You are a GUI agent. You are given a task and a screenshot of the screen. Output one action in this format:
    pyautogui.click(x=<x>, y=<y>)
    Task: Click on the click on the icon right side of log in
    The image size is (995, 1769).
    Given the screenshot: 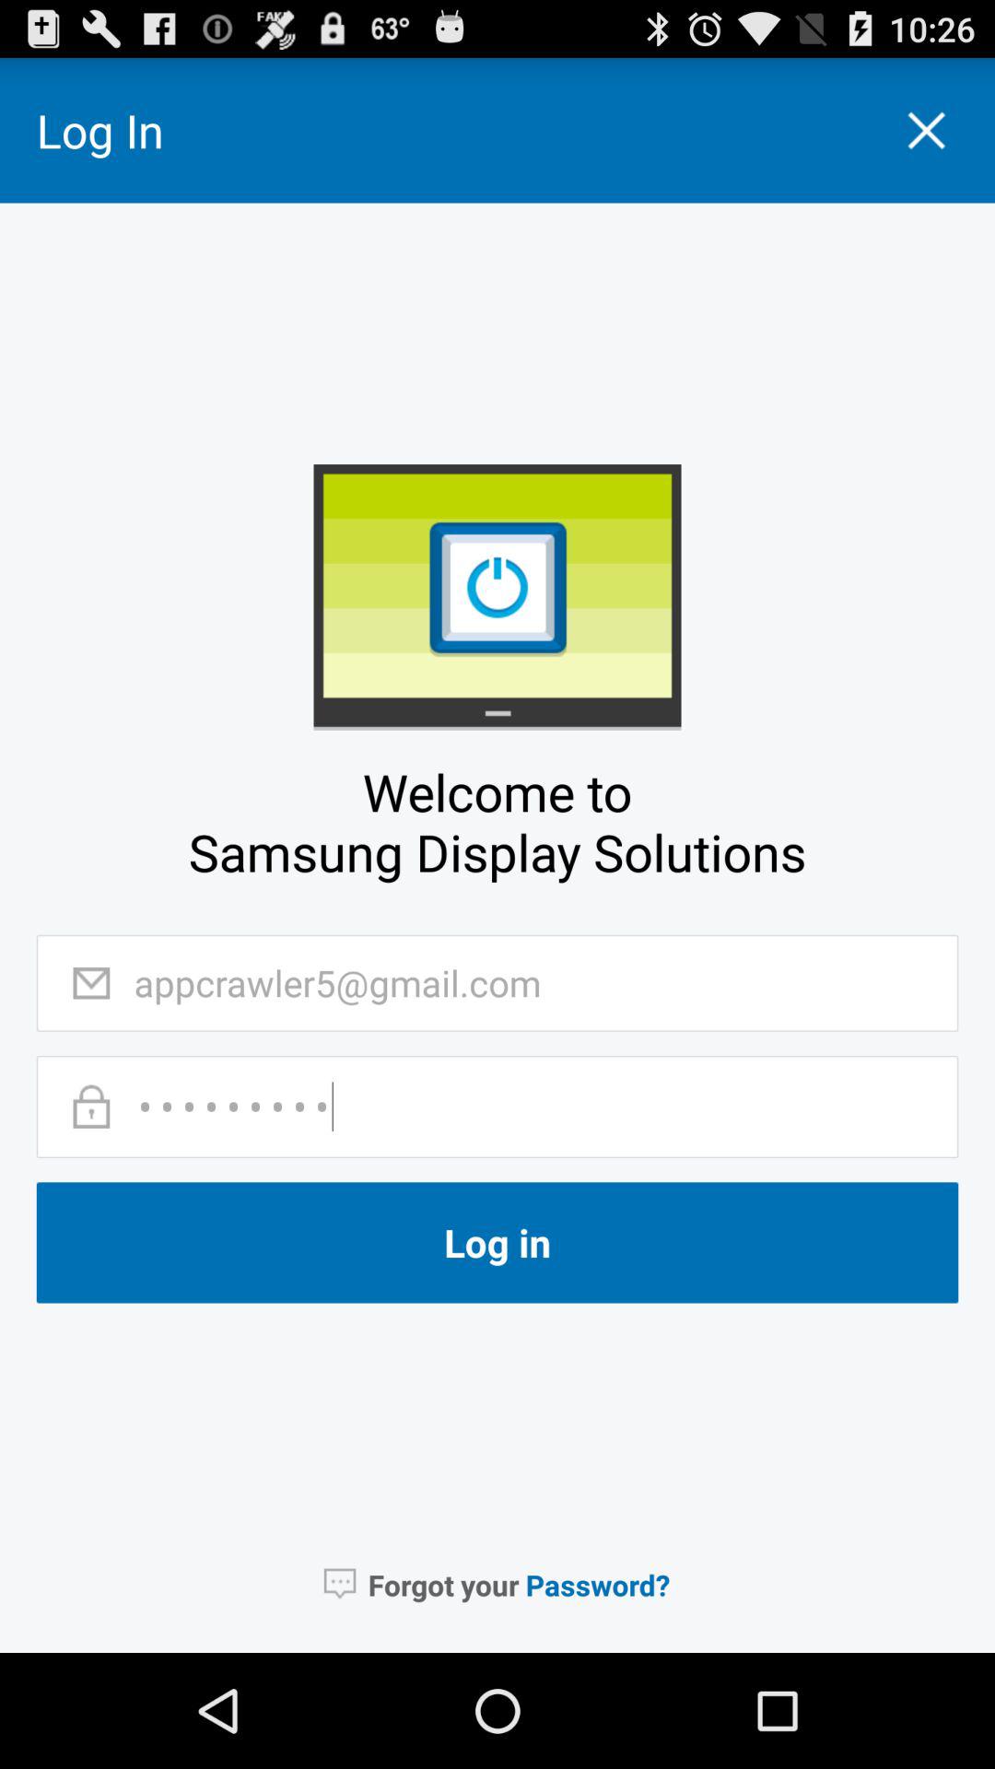 What is the action you would take?
    pyautogui.click(x=926, y=131)
    